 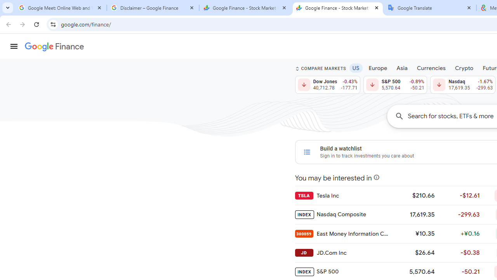 I want to click on Europe, so click(x=378, y=68).